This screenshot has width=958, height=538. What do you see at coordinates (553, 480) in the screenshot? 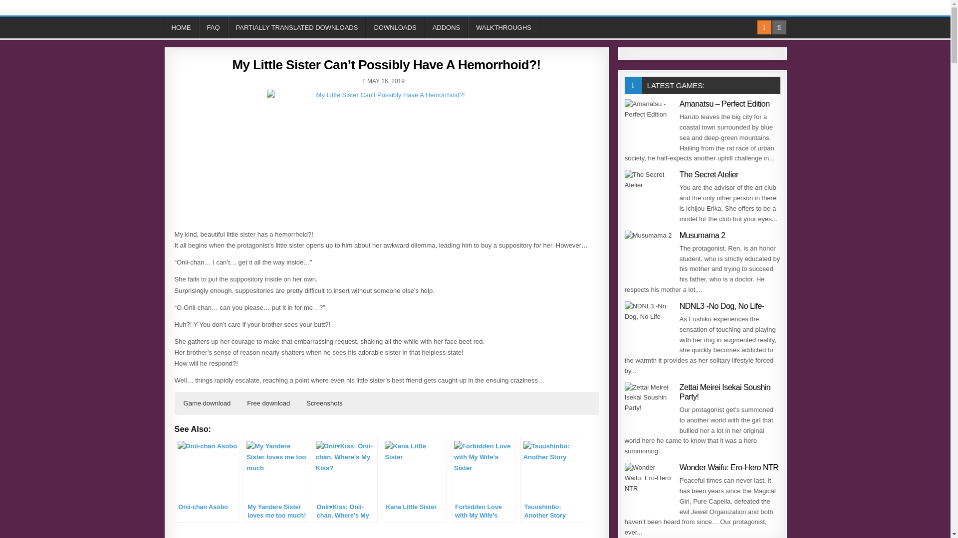
I see `Tsuushinbo: Another Story` at bounding box center [553, 480].